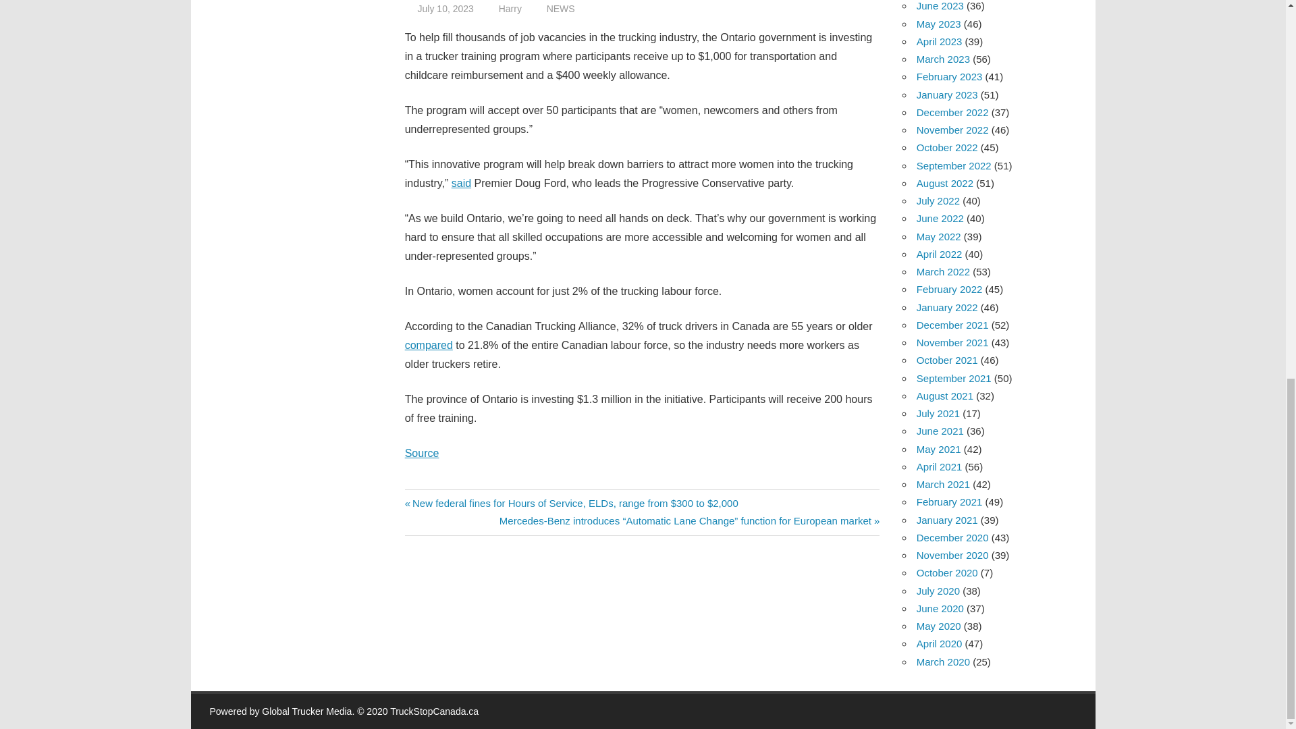 The width and height of the screenshot is (1296, 729). Describe the element at coordinates (942, 59) in the screenshot. I see `March 2023` at that location.